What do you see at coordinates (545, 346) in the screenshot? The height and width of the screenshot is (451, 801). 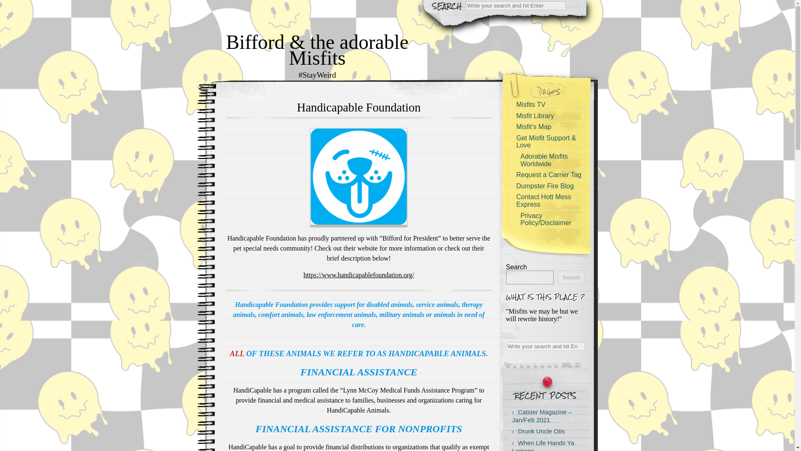 I see `Search` at bounding box center [545, 346].